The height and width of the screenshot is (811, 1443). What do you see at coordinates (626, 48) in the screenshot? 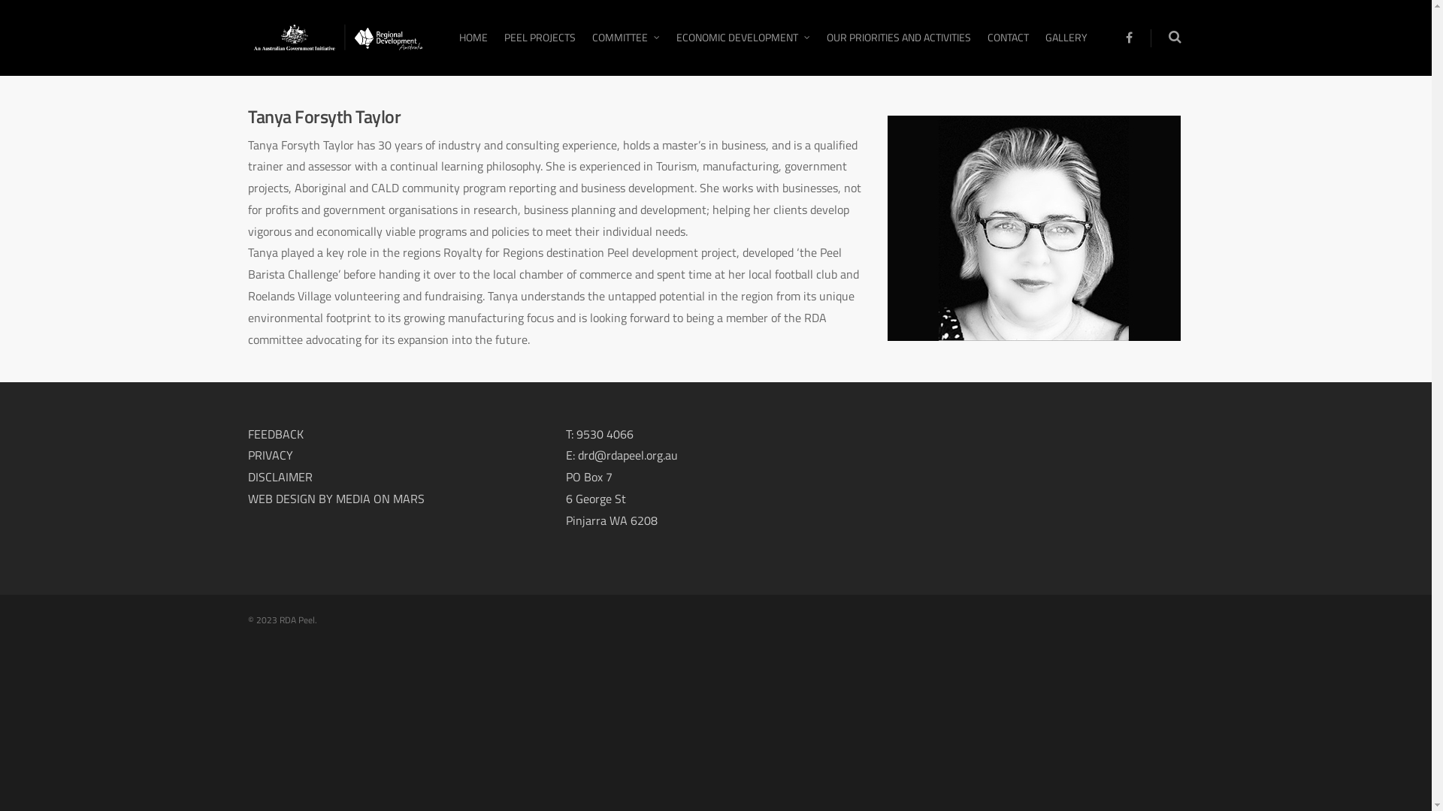
I see `COMMITTEE` at bounding box center [626, 48].